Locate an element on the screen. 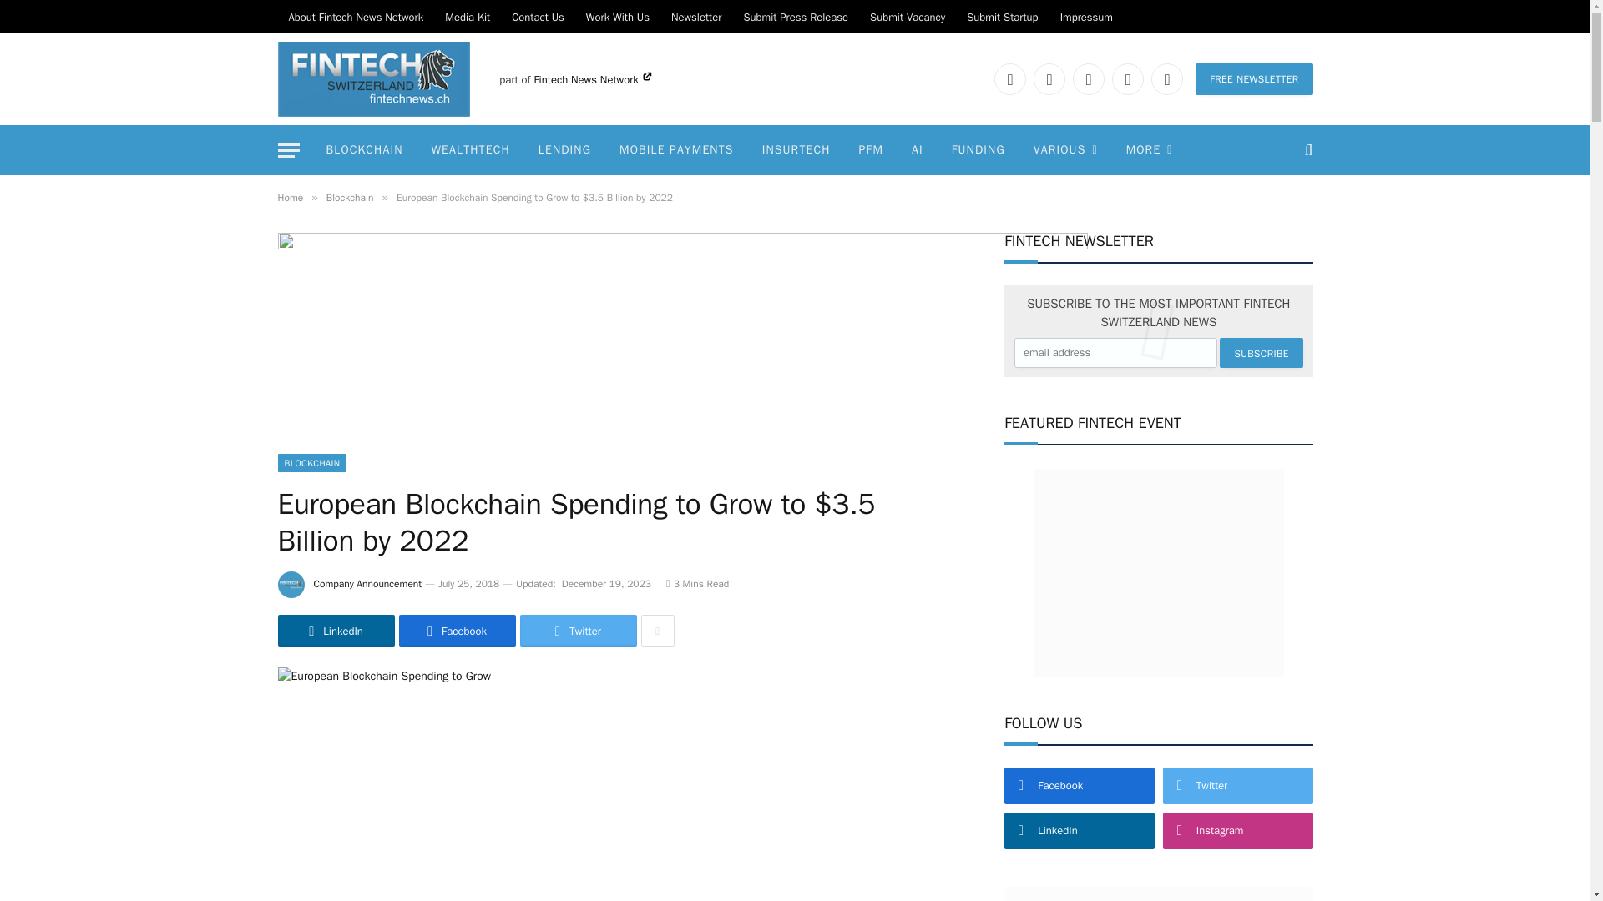 This screenshot has height=901, width=1603. FREE NEWSLETTER is located at coordinates (1254, 78).